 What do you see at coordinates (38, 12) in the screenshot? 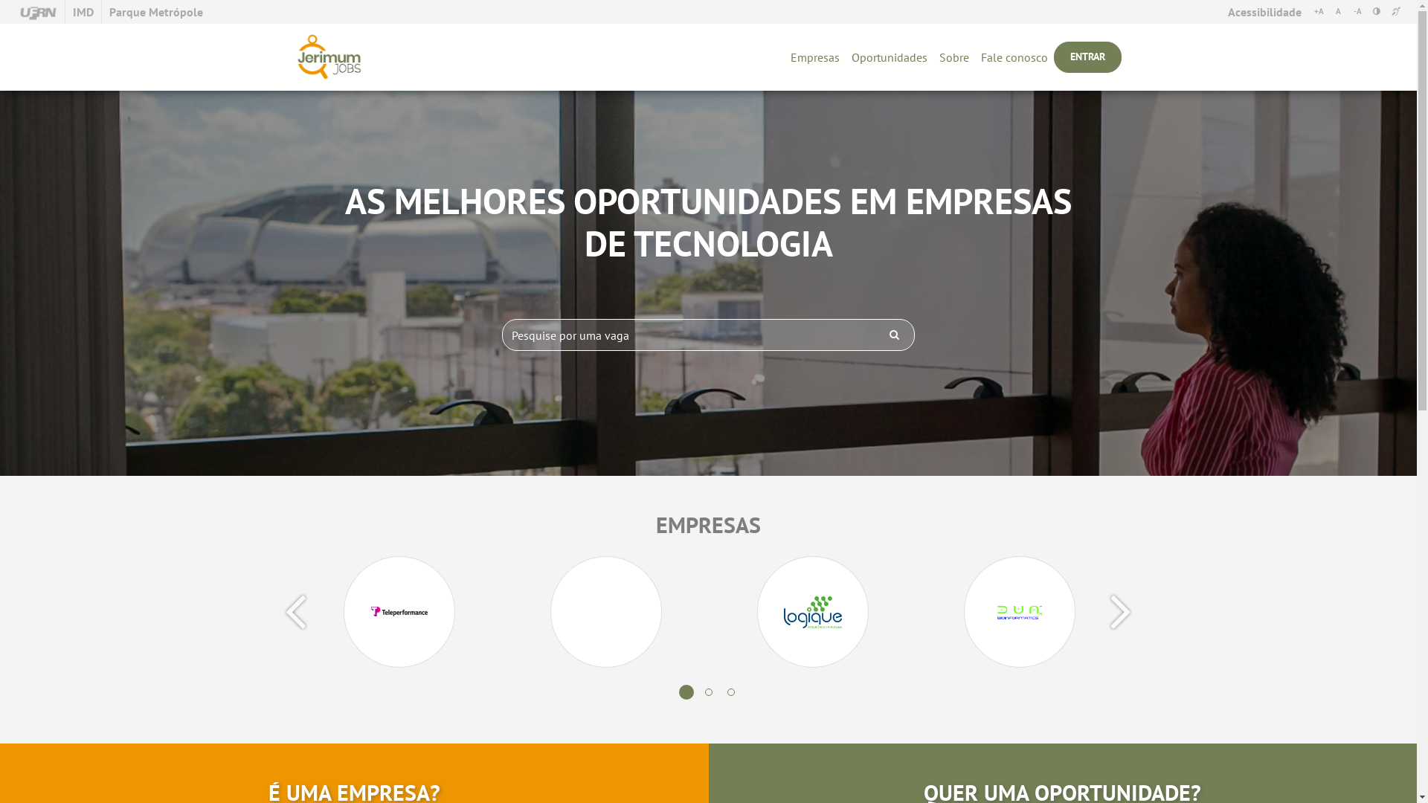
I see `UFRN` at bounding box center [38, 12].